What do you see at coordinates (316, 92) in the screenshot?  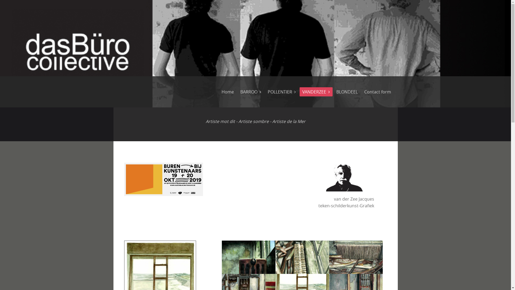 I see `VANDERZEE` at bounding box center [316, 92].